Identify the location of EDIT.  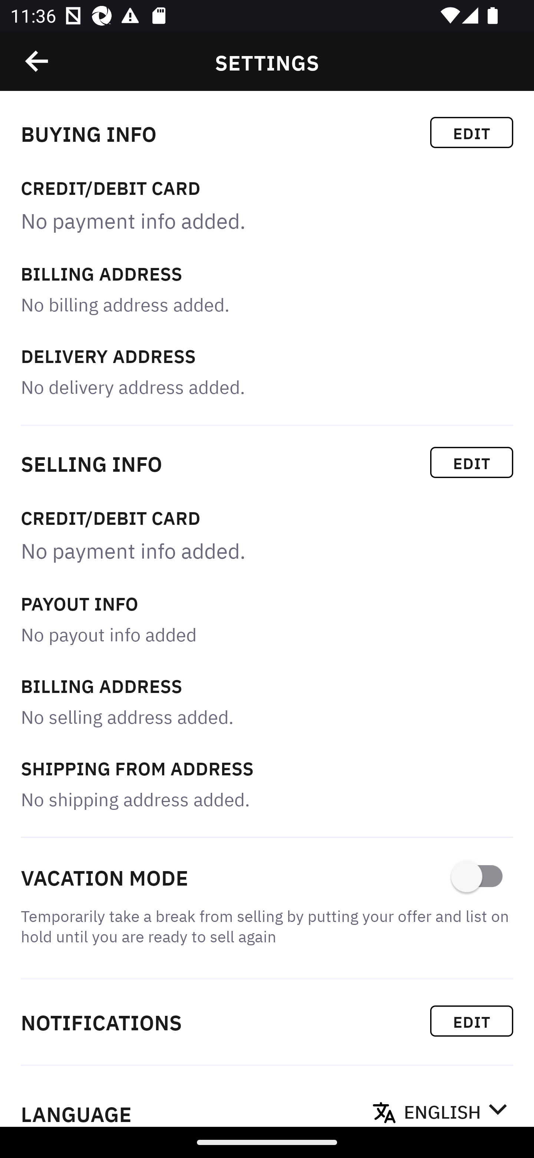
(472, 462).